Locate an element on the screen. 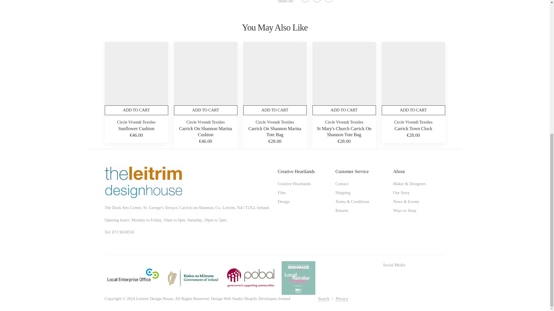 This screenshot has width=554, height=311. Carrick On Shannon Marina Cushion is located at coordinates (205, 74).